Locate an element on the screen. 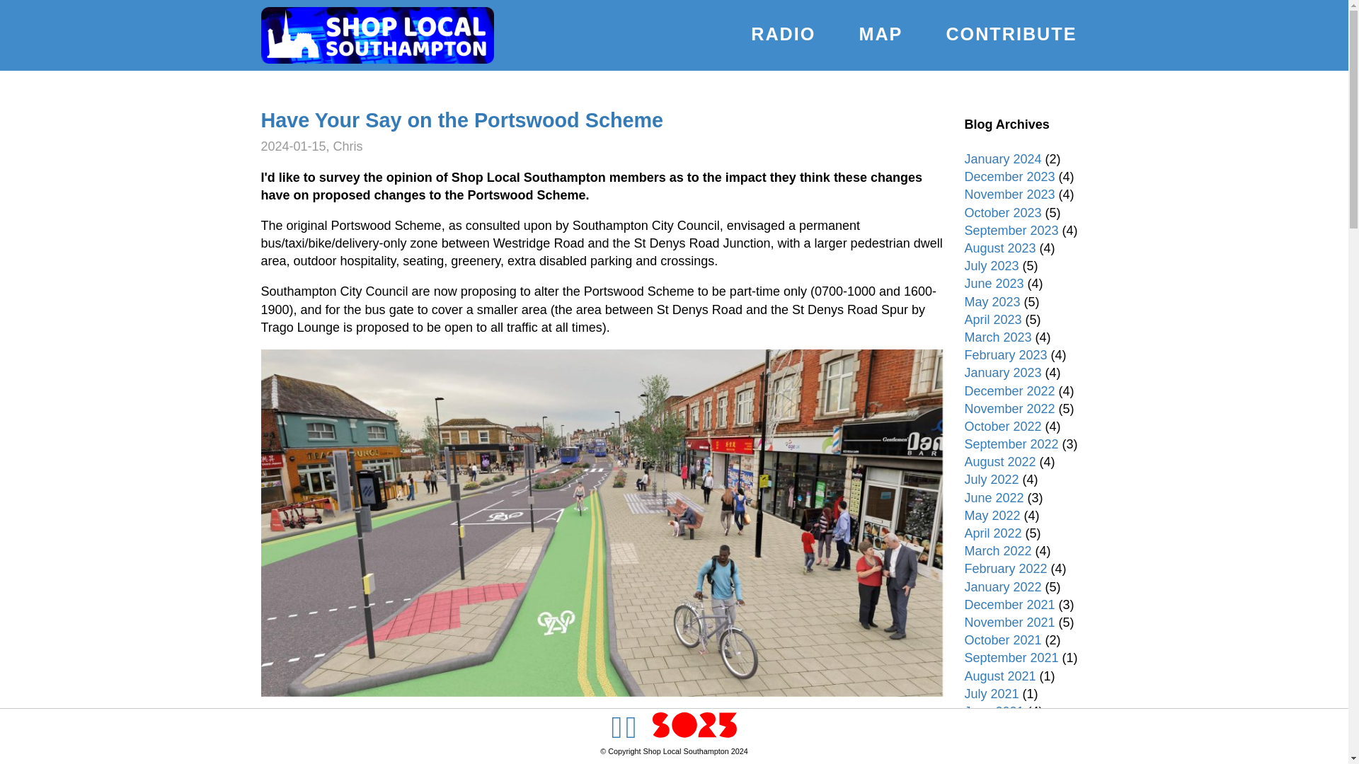 This screenshot has width=1359, height=764. RADIO is located at coordinates (783, 34).